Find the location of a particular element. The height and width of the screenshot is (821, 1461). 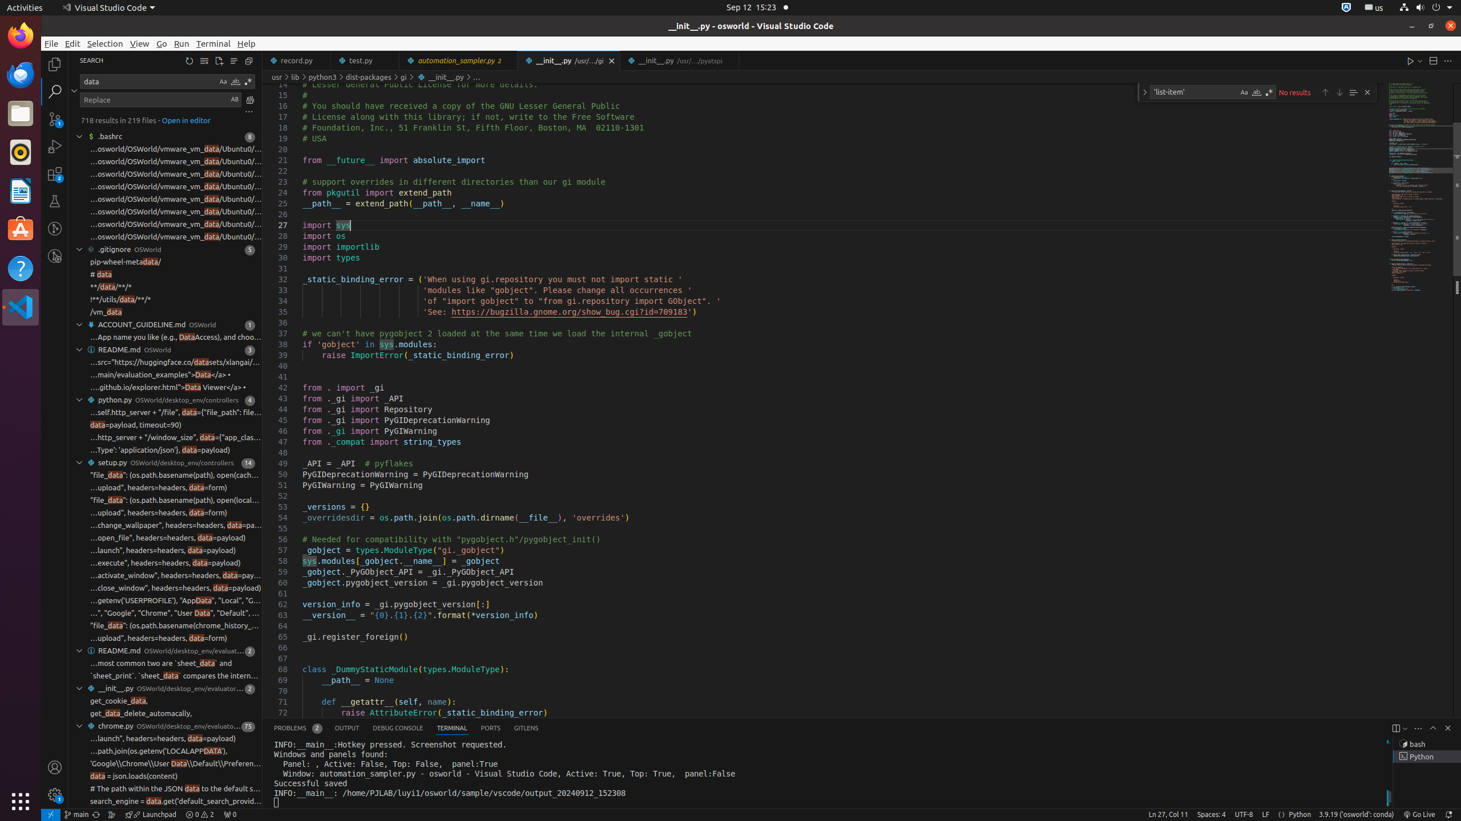

LF is located at coordinates (1266, 815).